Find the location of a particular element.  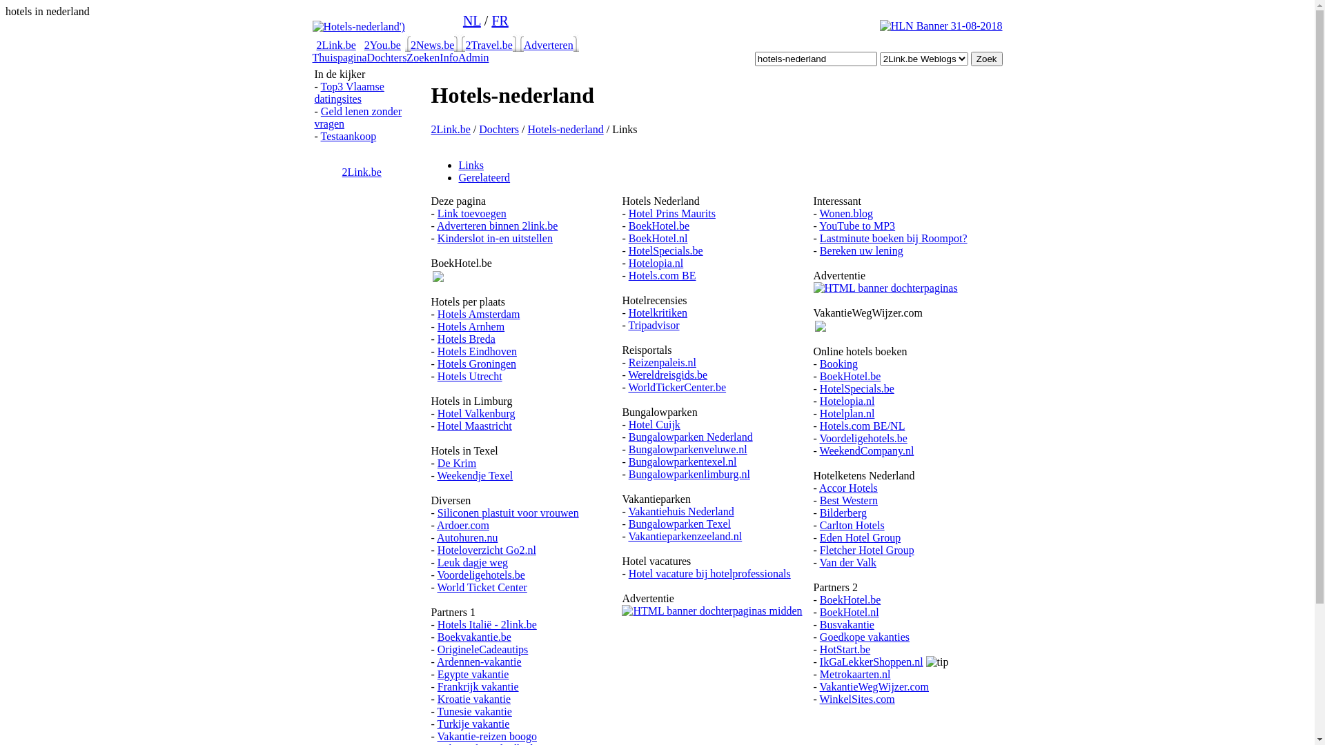

Hotelopia.nl is located at coordinates (656, 264).